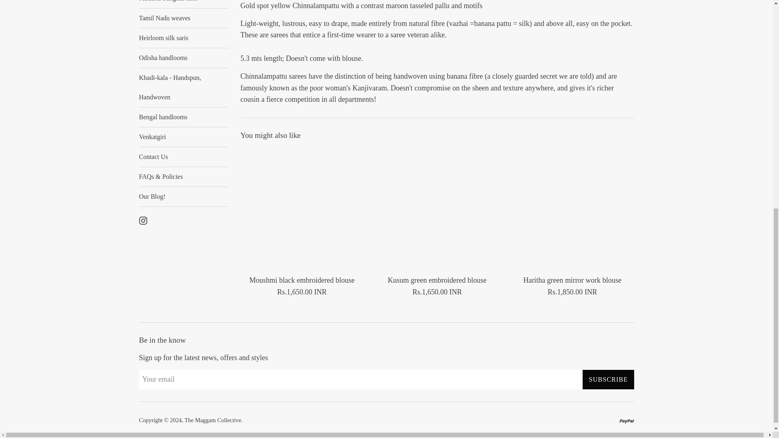 This screenshot has height=438, width=779. I want to click on Heirloom silk saris, so click(183, 38).